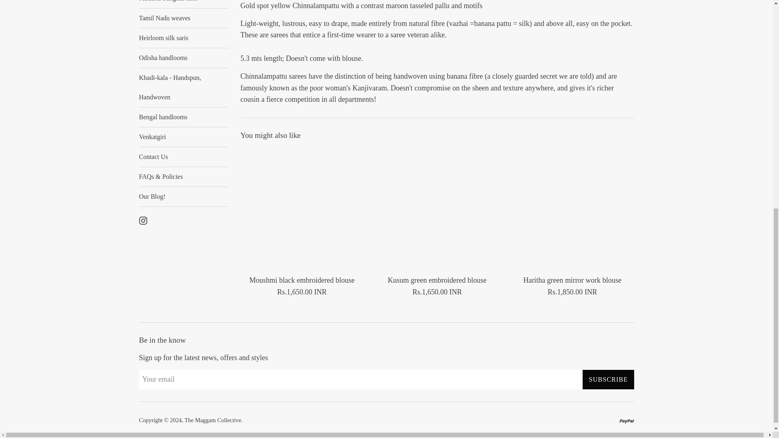 This screenshot has height=438, width=779. I want to click on Heirloom silk saris, so click(183, 38).